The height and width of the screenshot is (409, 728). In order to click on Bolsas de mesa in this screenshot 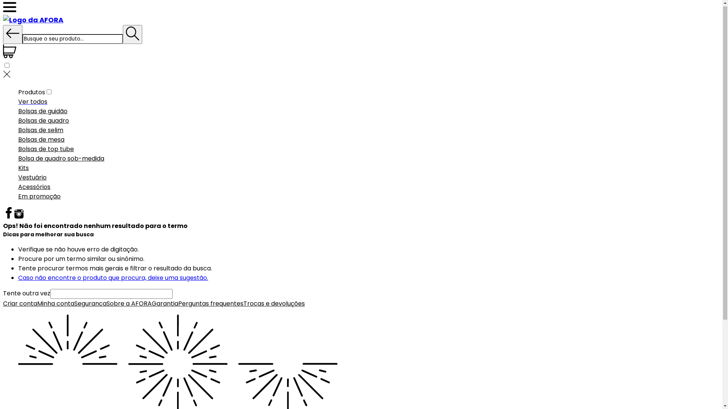, I will do `click(41, 141)`.